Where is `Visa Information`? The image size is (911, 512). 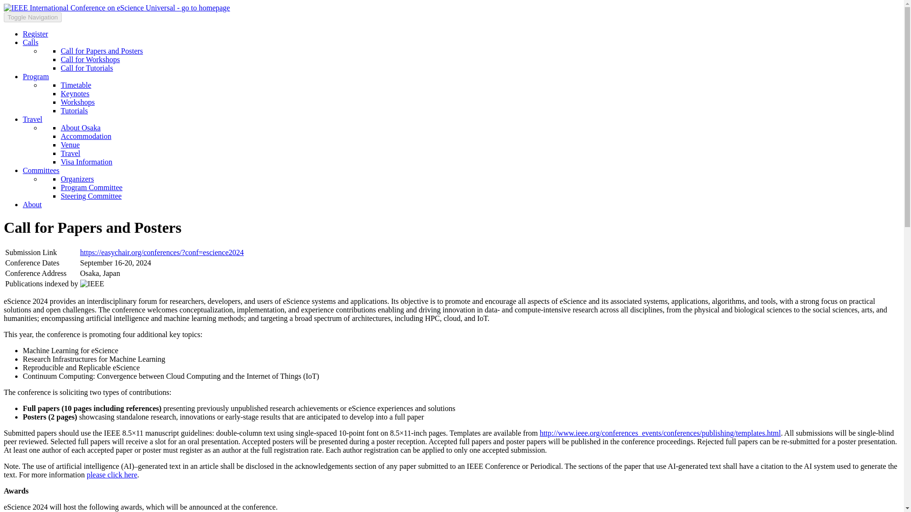 Visa Information is located at coordinates (86, 161).